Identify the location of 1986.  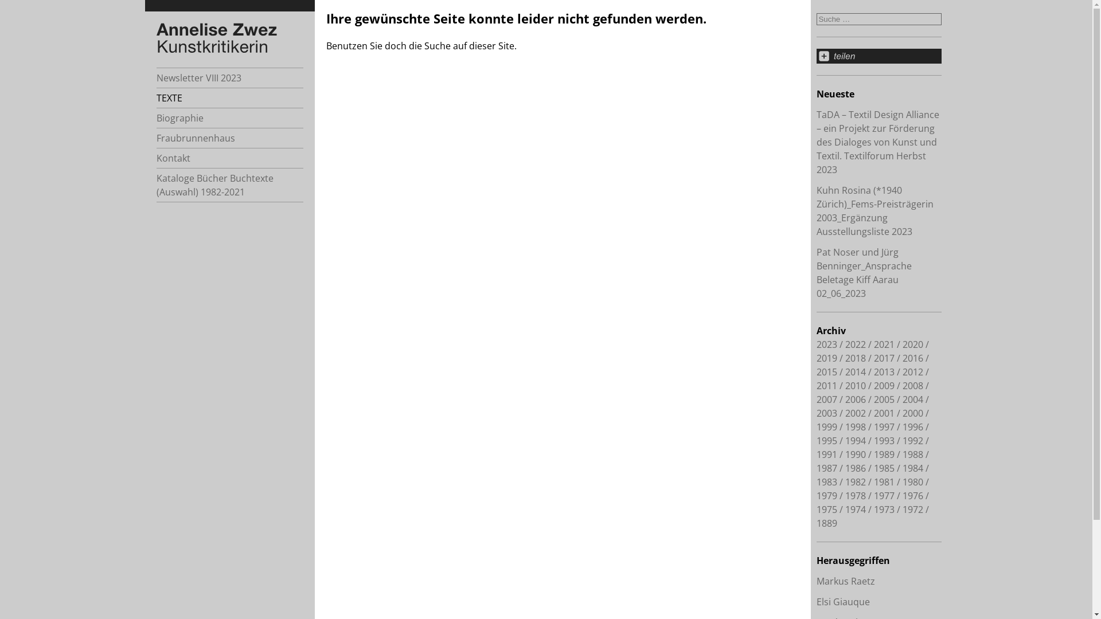
(856, 468).